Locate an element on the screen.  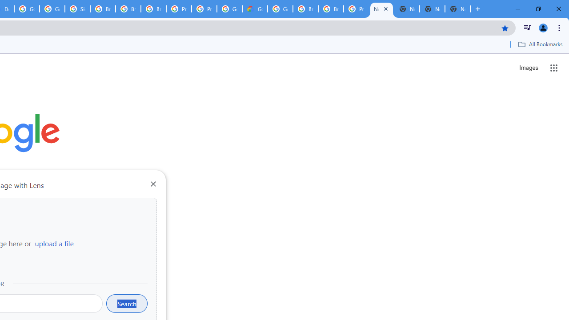
New Tab is located at coordinates (381, 9).